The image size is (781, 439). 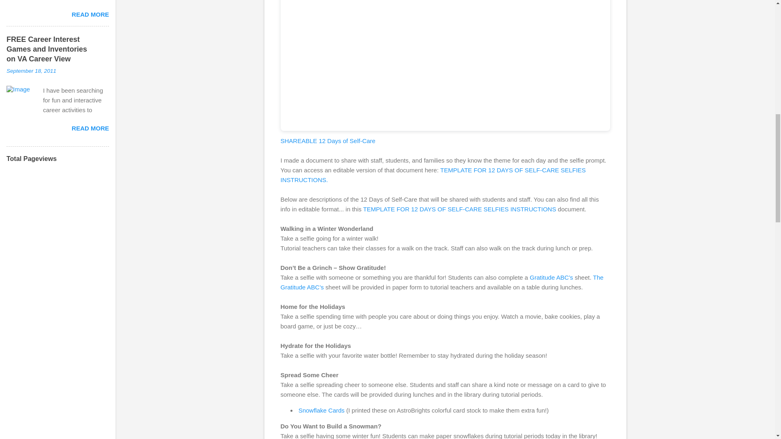 What do you see at coordinates (328, 141) in the screenshot?
I see `SHAREABLE 12 Days of Self-Care` at bounding box center [328, 141].